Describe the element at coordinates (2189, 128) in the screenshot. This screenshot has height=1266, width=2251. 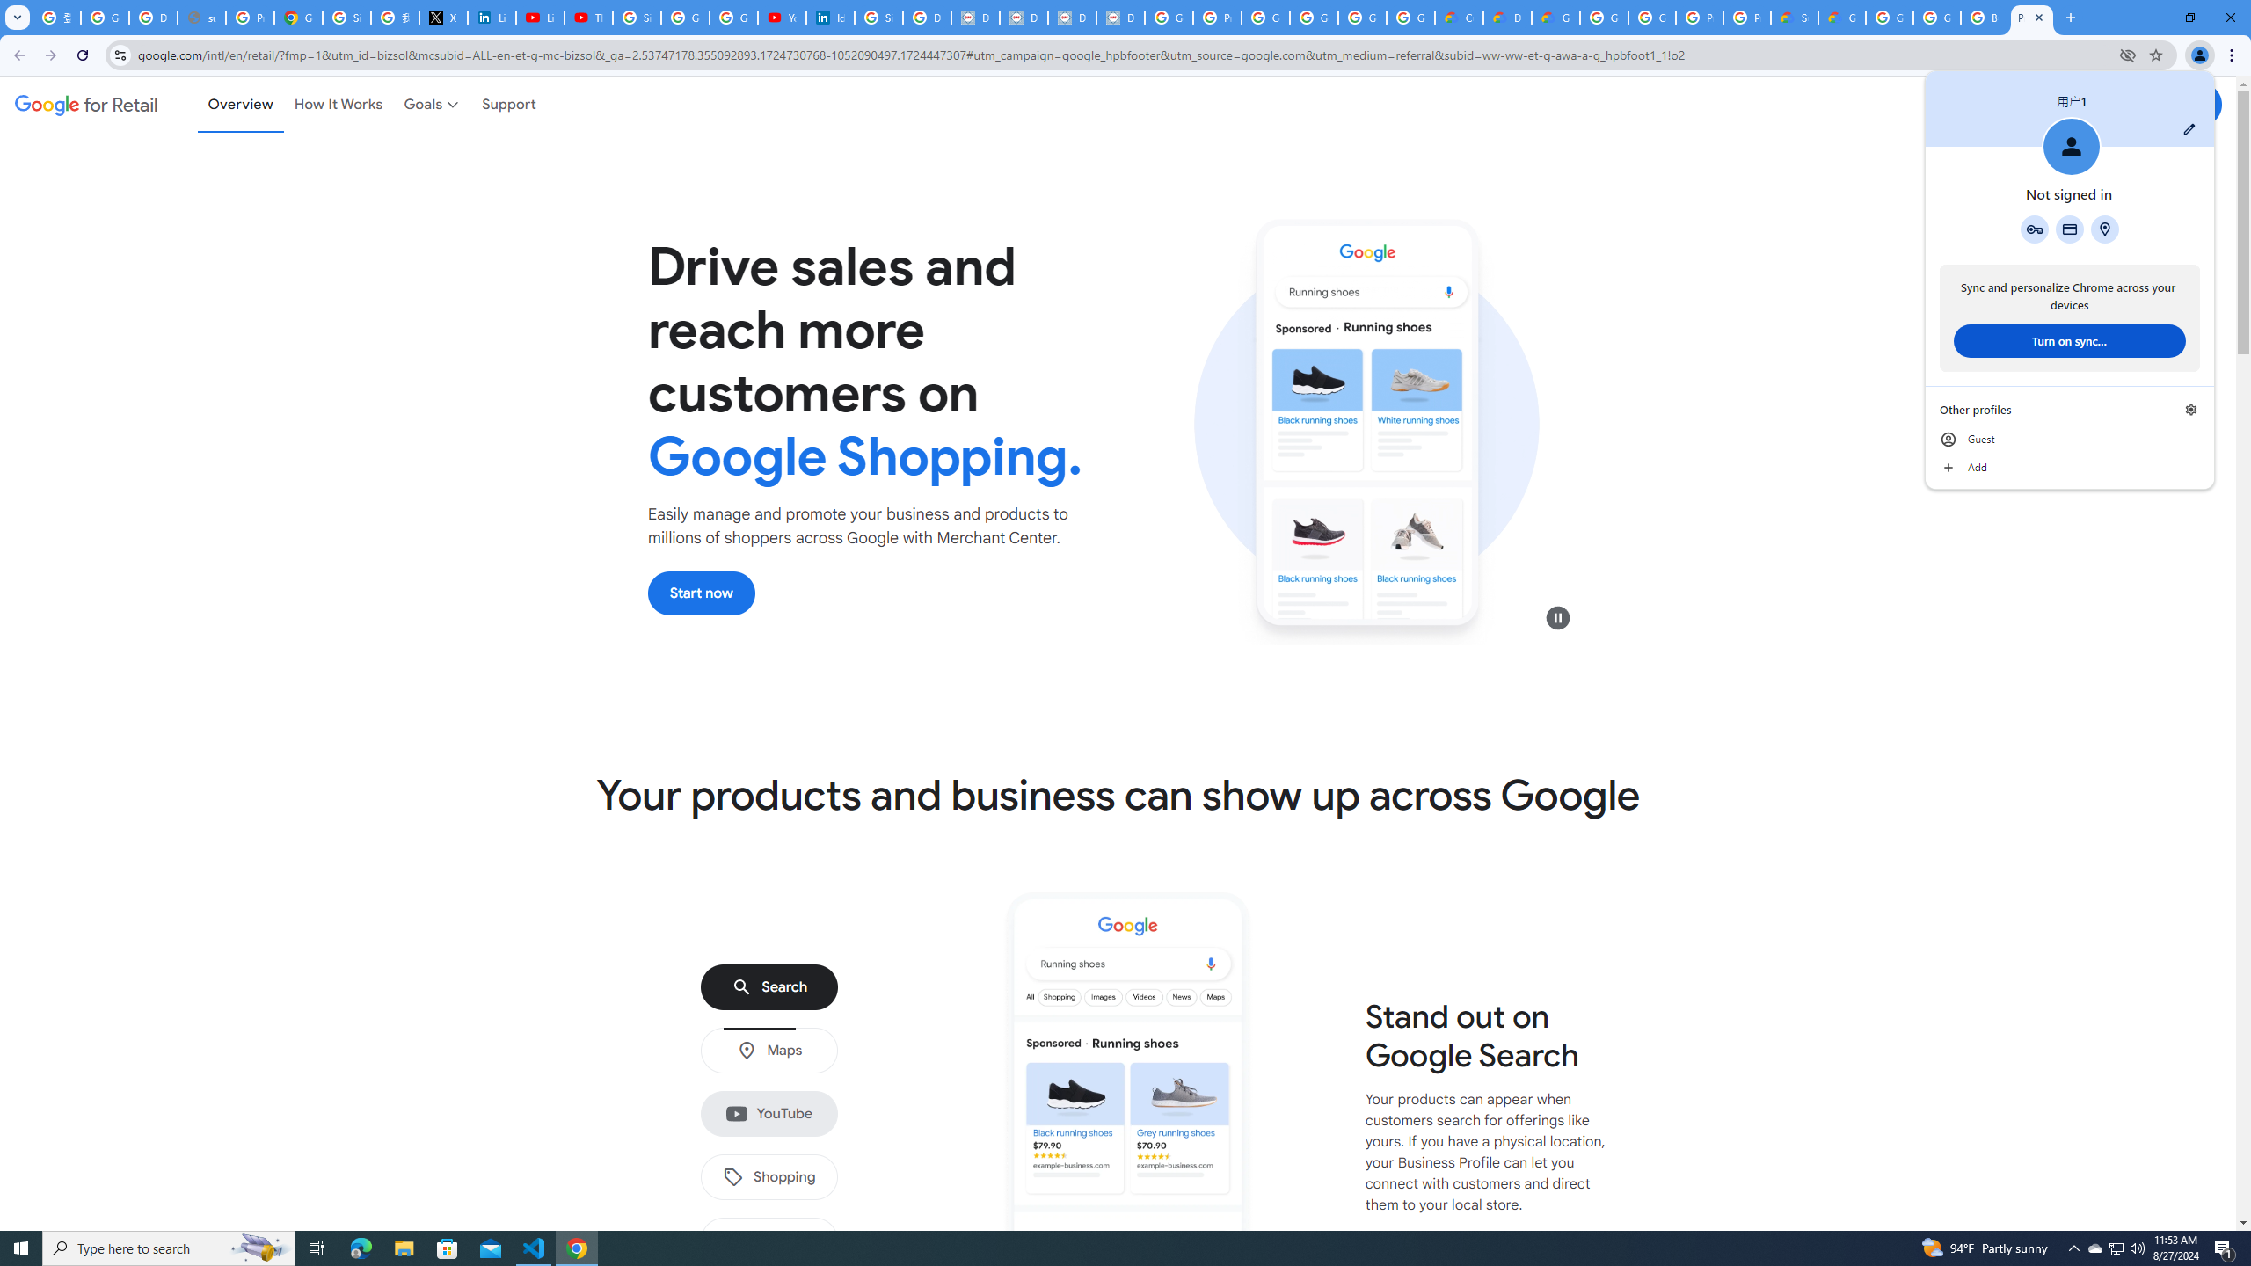
I see `Customize profile` at that location.